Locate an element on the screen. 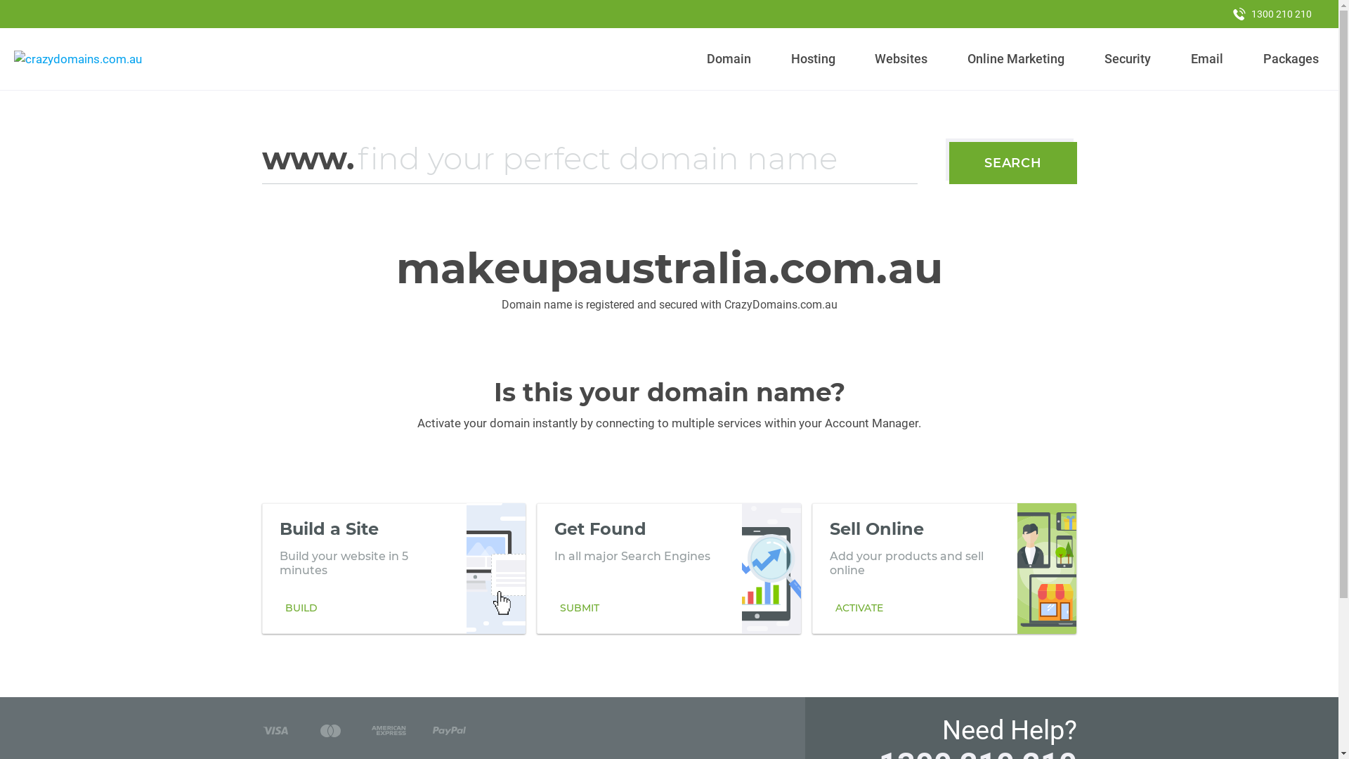  Build a Site
Build your website in 5 minutes
BUILD is located at coordinates (393, 569).